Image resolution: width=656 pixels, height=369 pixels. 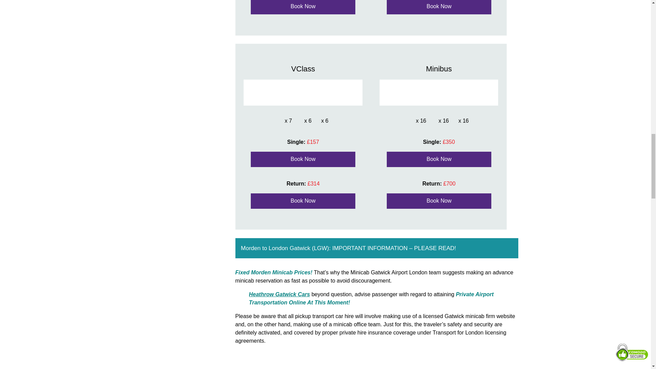 I want to click on Morden Taxi Service, so click(x=279, y=295).